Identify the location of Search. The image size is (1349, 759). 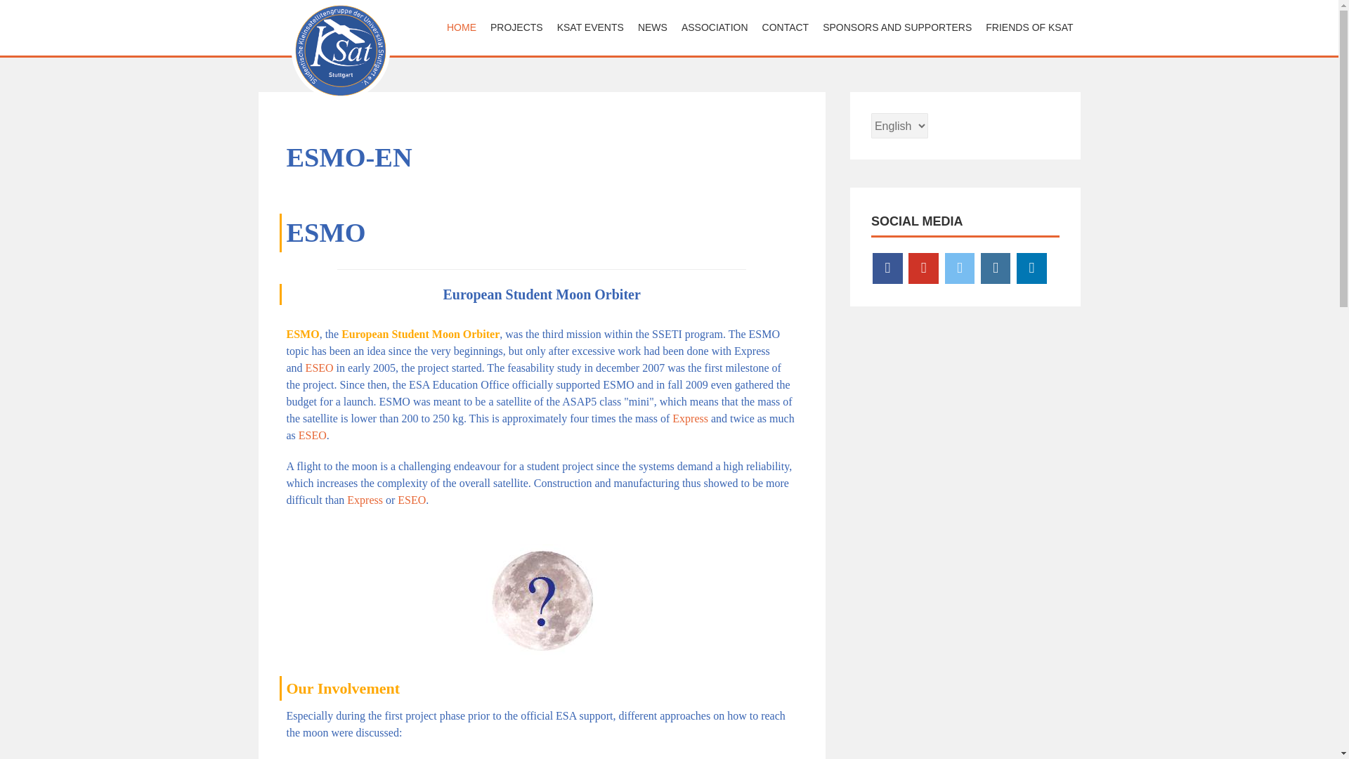
(32, 13).